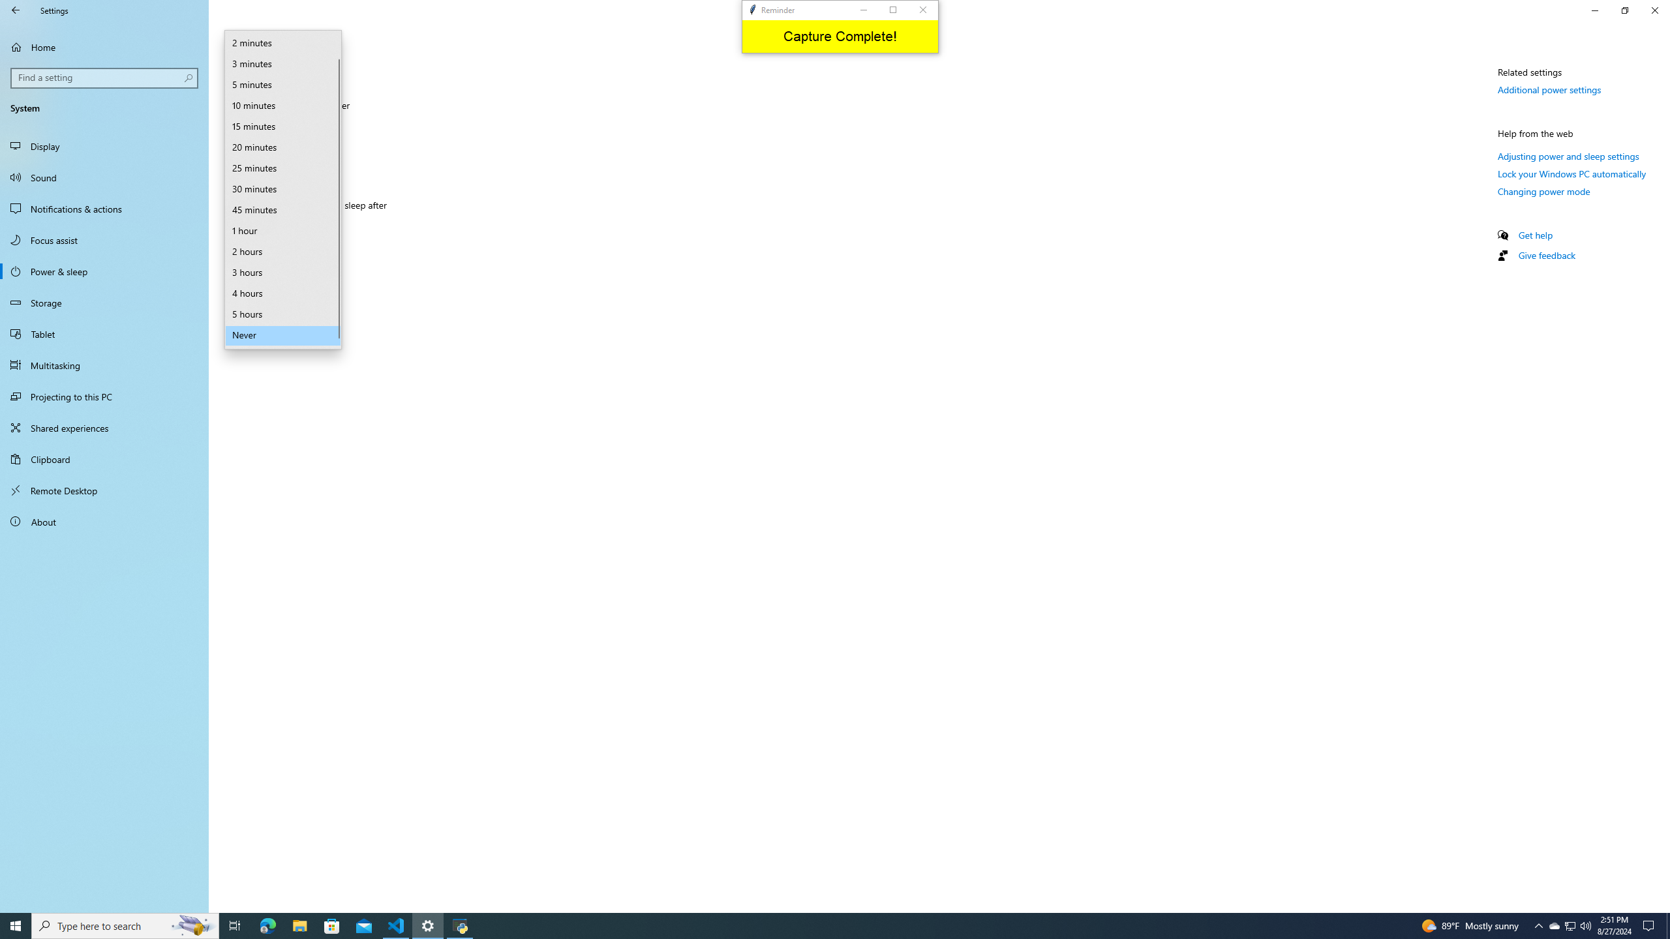 This screenshot has height=939, width=1670. I want to click on Storage, so click(104, 303).